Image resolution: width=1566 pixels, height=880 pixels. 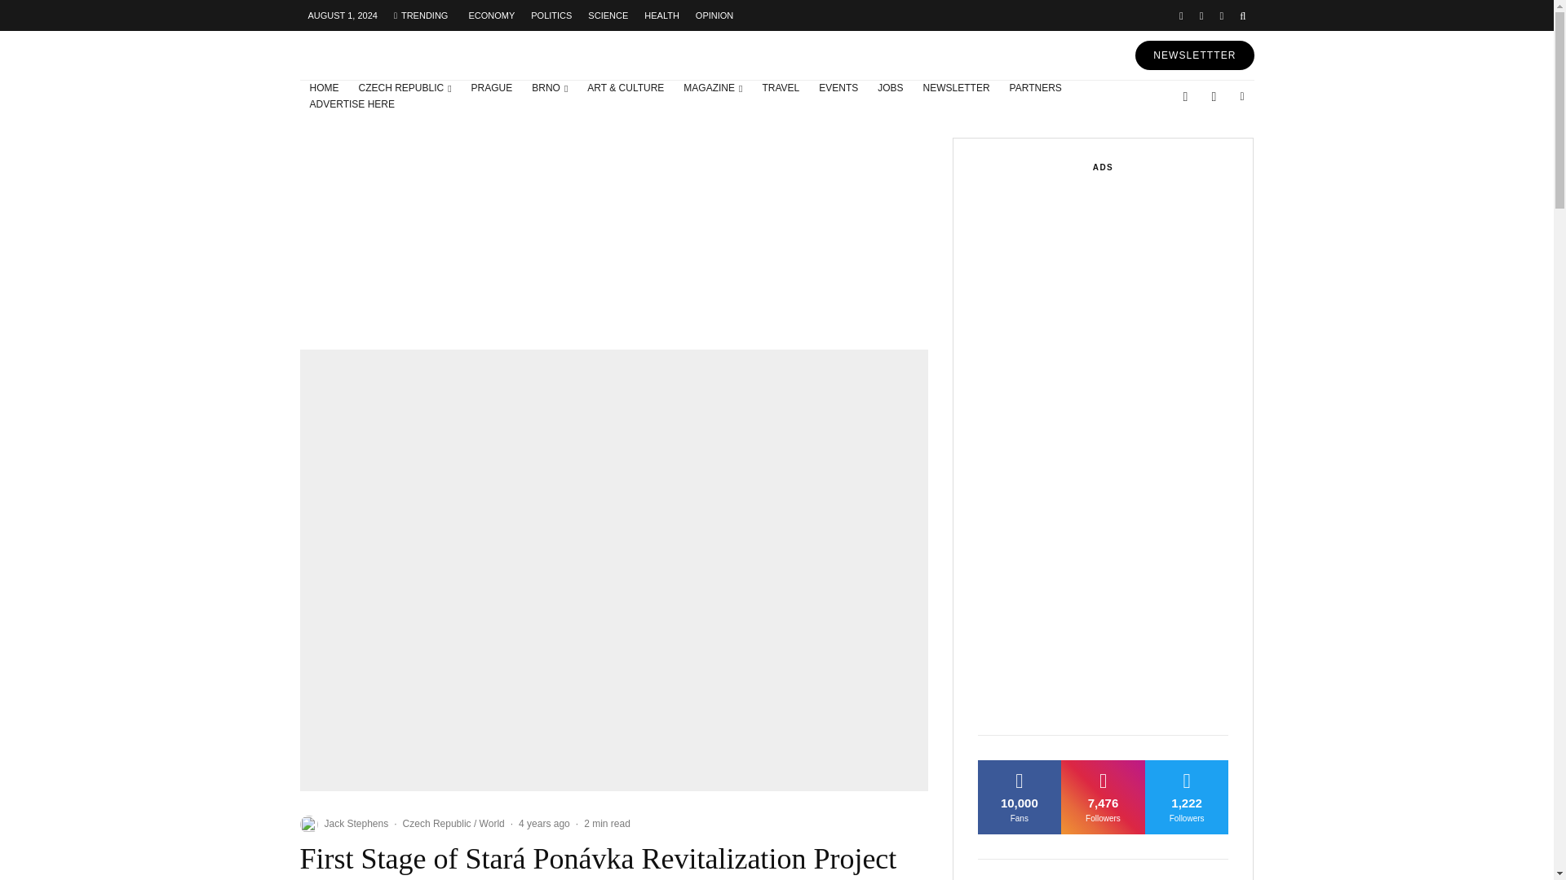 I want to click on TRENDING, so click(x=420, y=15).